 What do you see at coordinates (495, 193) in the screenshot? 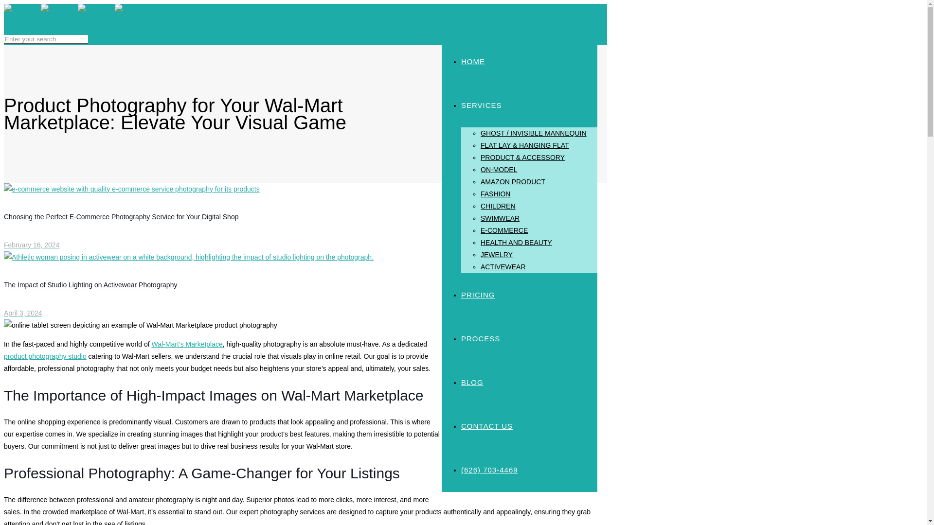
I see `FASHION` at bounding box center [495, 193].